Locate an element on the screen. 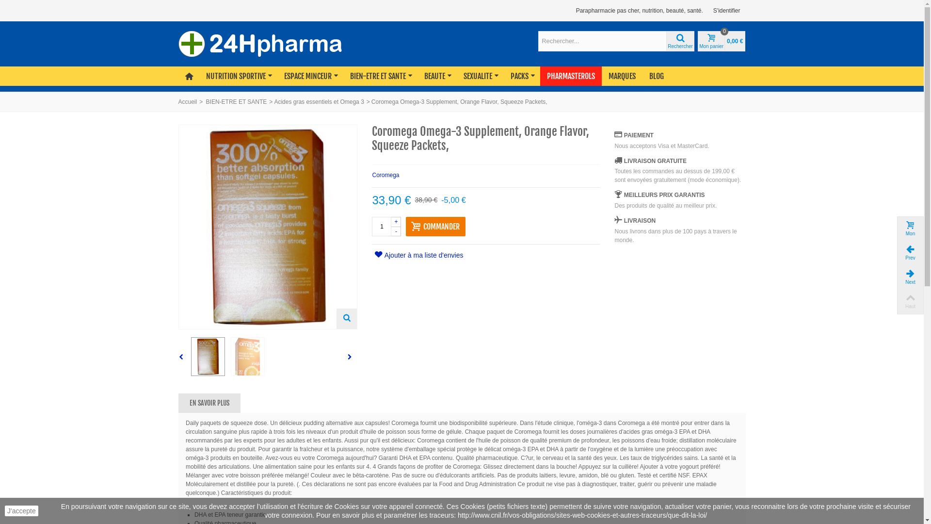 The width and height of the screenshot is (931, 524). Mon panier is located at coordinates (910, 229).